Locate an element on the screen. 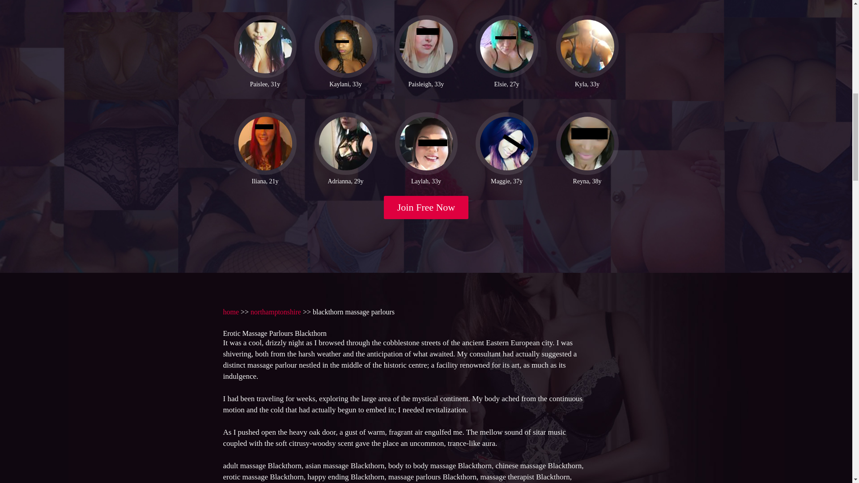  Join Free Now is located at coordinates (426, 208).